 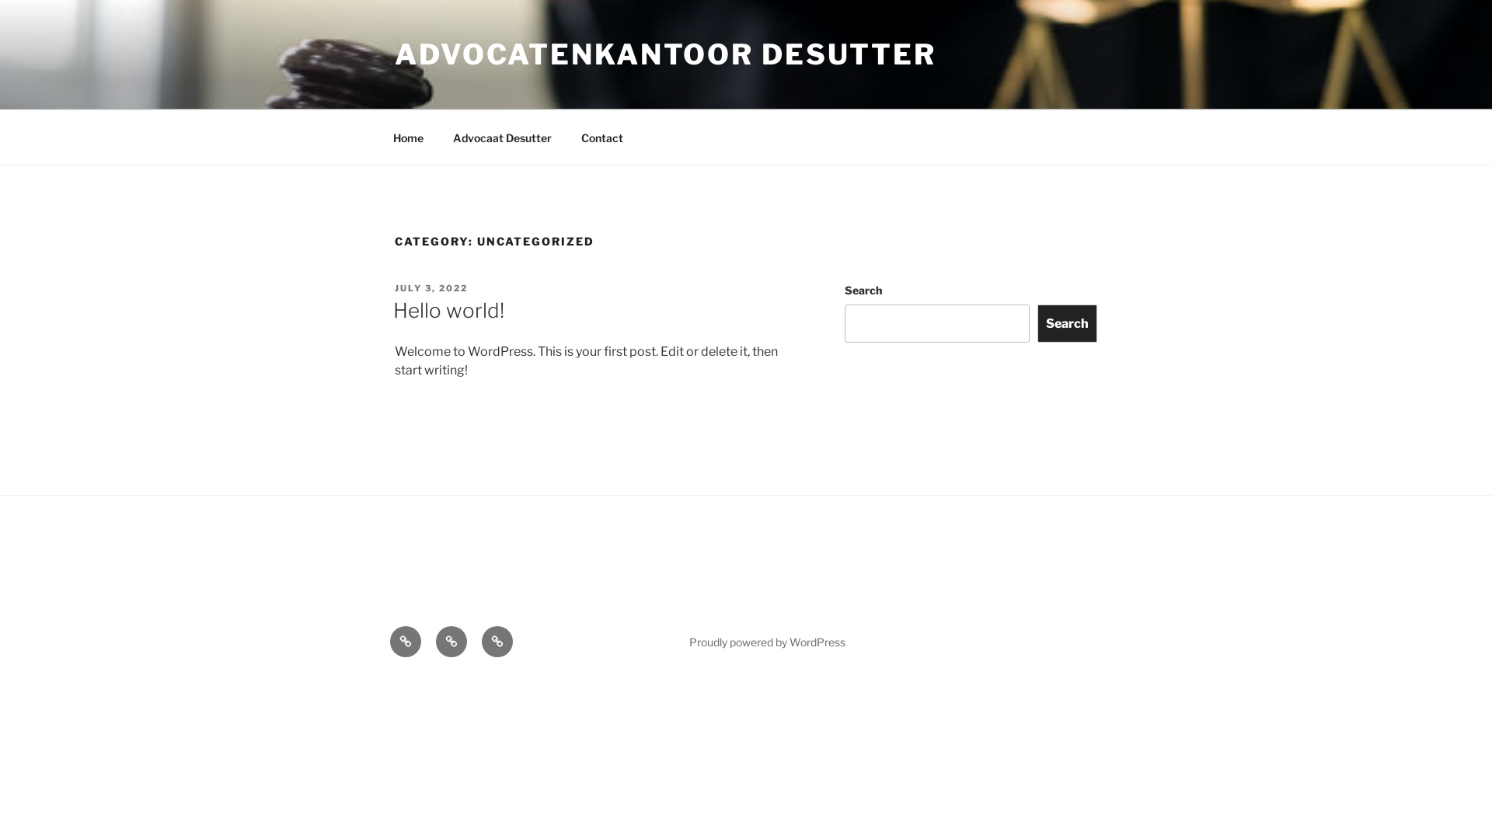 What do you see at coordinates (406, 642) in the screenshot?
I see `Home` at bounding box center [406, 642].